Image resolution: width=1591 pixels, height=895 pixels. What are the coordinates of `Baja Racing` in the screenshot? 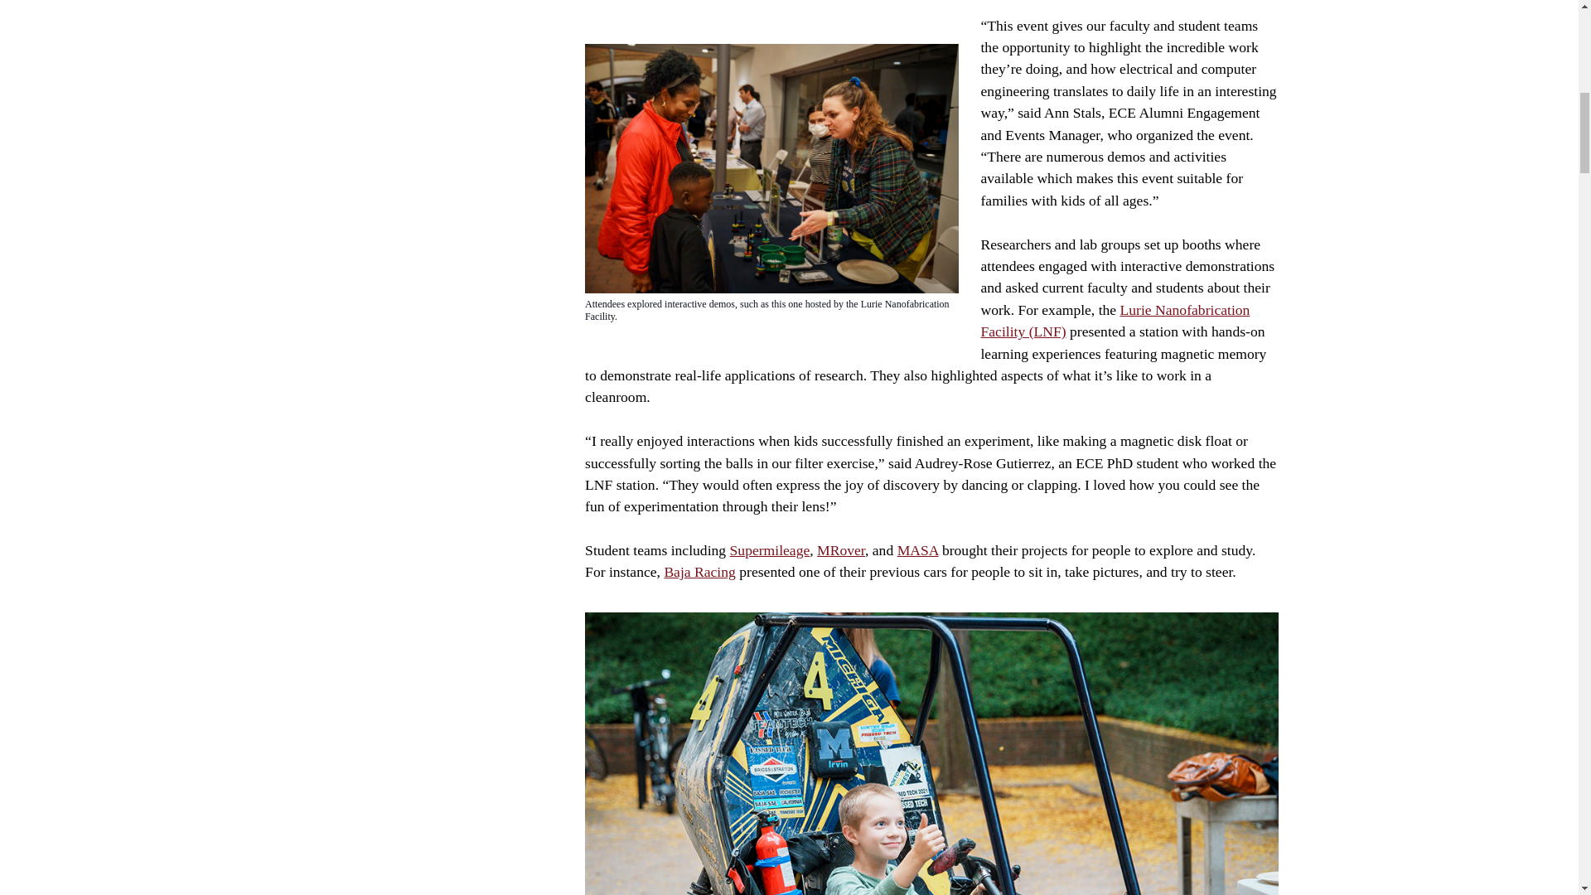 It's located at (699, 572).